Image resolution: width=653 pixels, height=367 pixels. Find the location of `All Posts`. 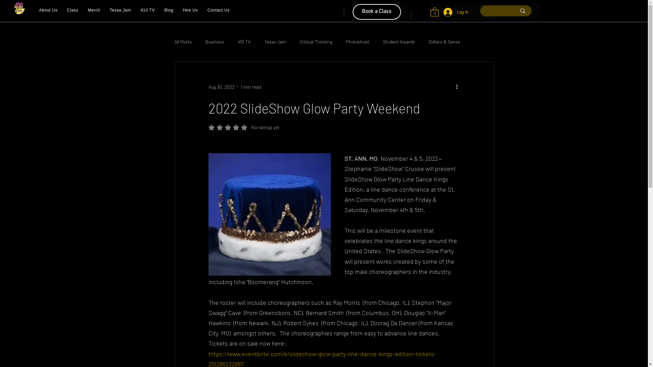

All Posts is located at coordinates (183, 41).